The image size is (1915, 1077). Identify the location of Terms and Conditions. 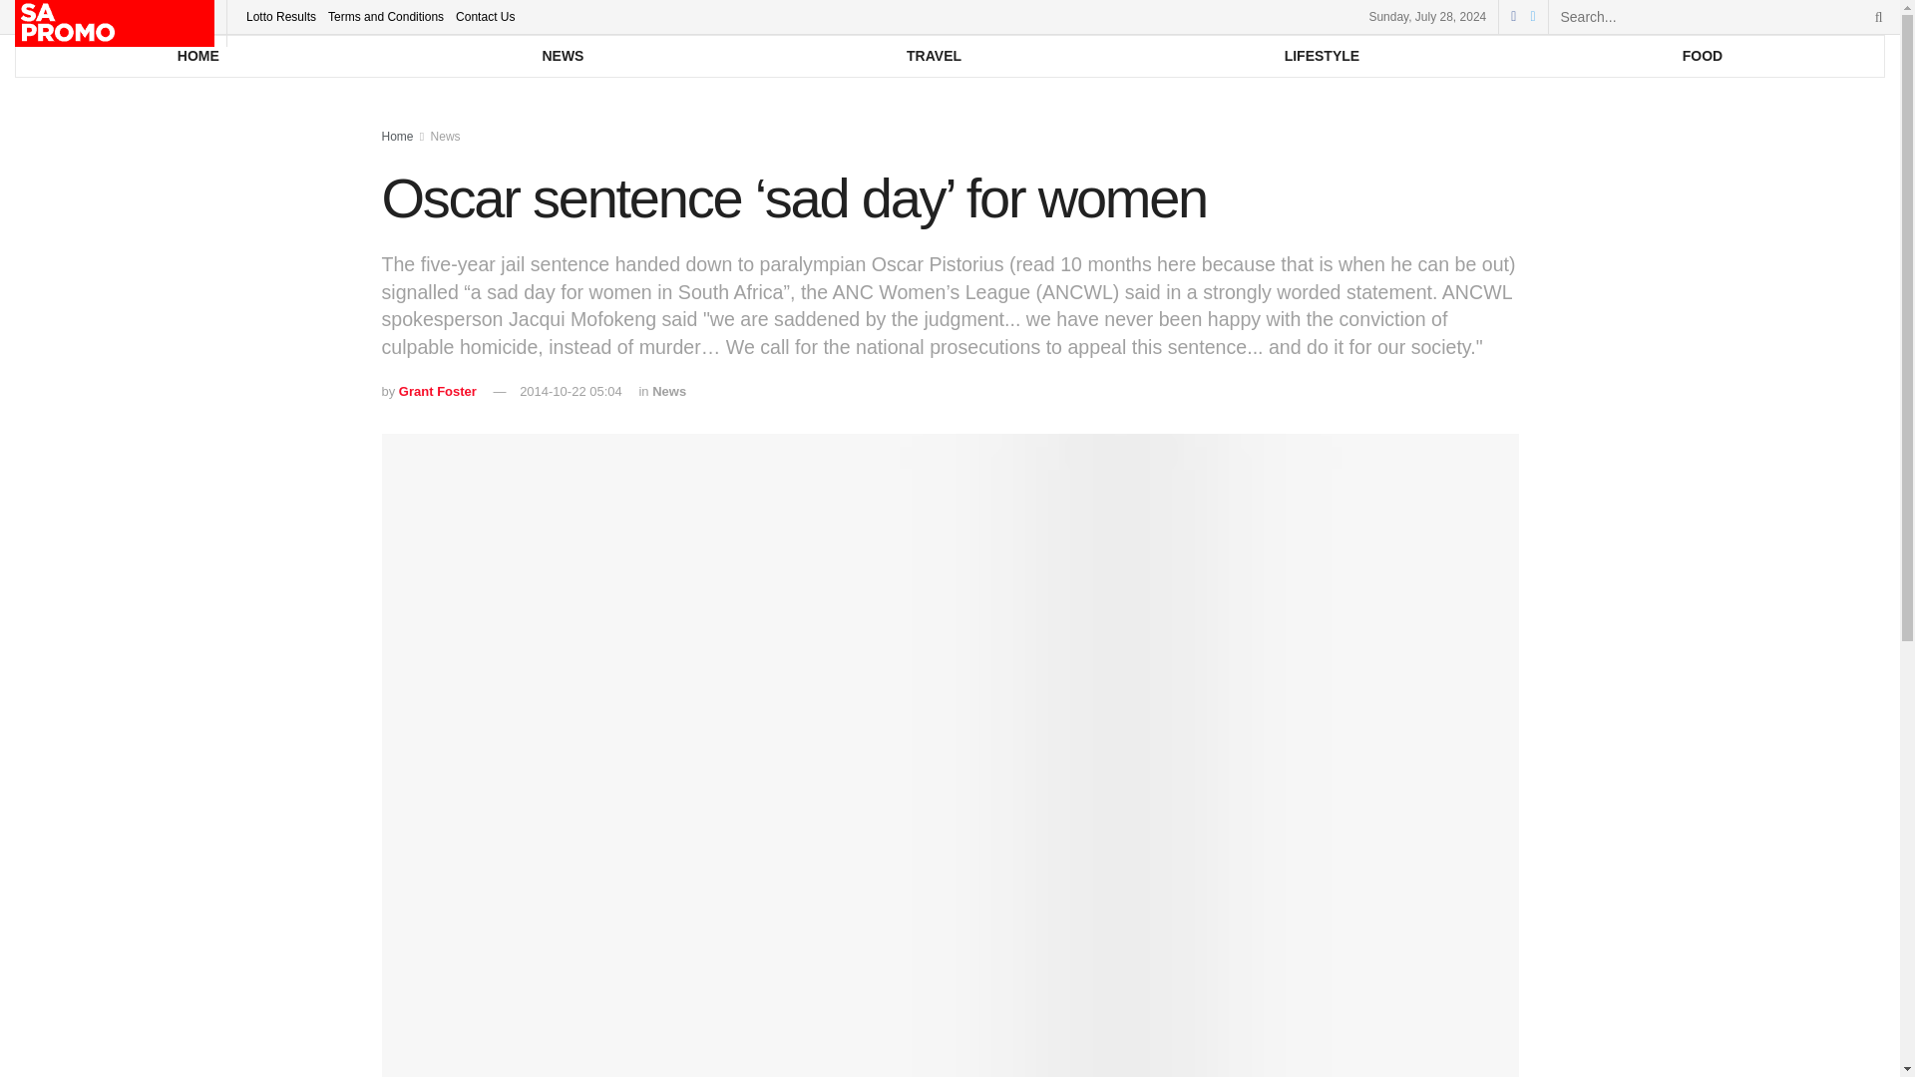
(385, 16).